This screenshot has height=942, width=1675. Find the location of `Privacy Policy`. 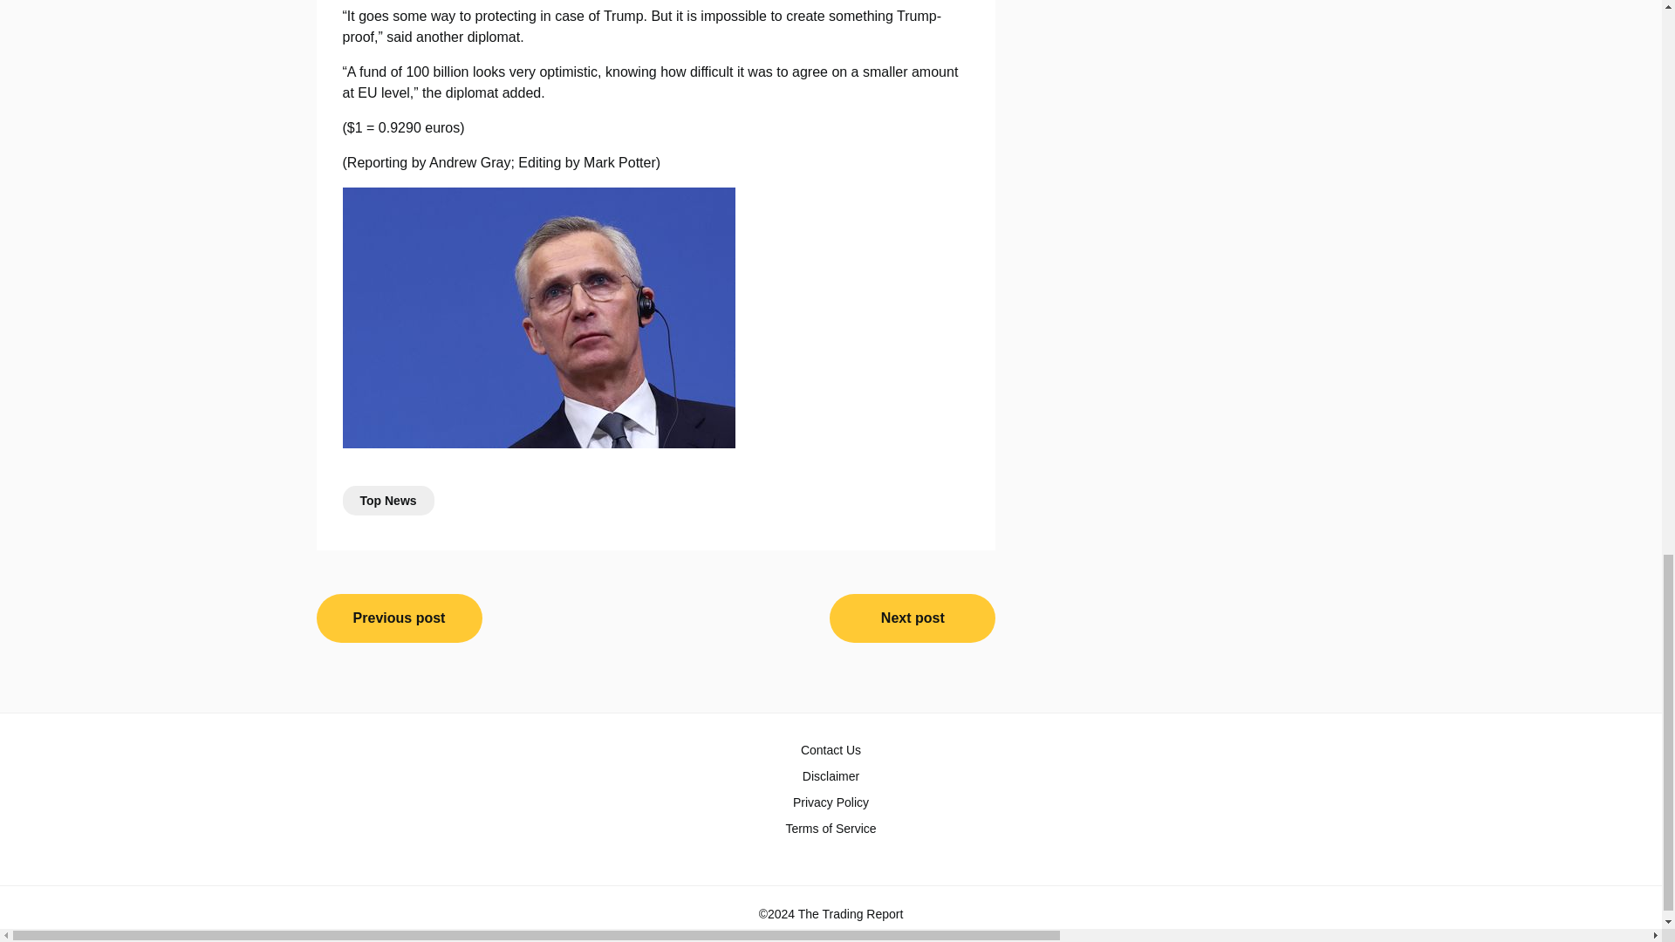

Privacy Policy is located at coordinates (831, 802).